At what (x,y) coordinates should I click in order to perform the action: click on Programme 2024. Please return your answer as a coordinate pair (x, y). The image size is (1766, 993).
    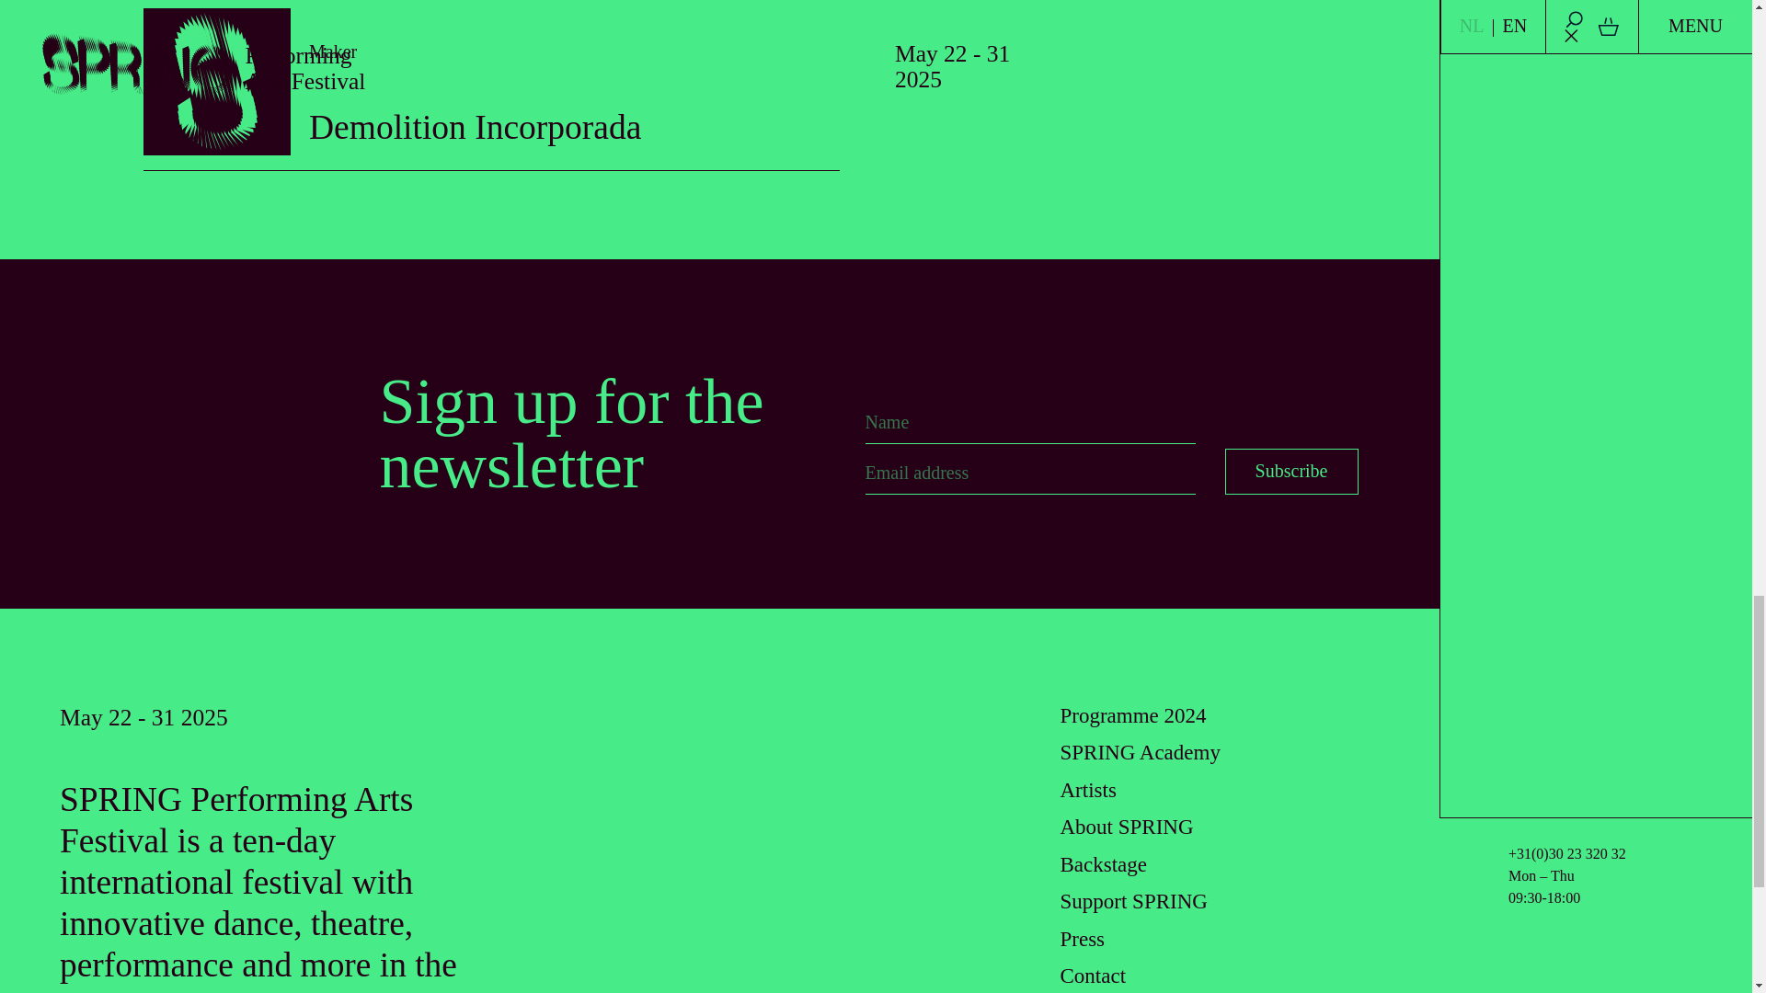
    Looking at the image, I should click on (491, 92).